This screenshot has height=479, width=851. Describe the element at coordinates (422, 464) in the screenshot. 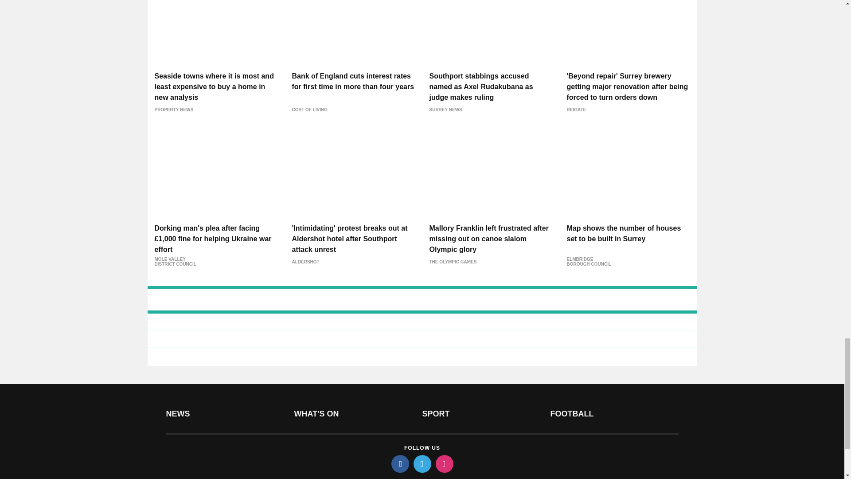

I see `twitter` at that location.